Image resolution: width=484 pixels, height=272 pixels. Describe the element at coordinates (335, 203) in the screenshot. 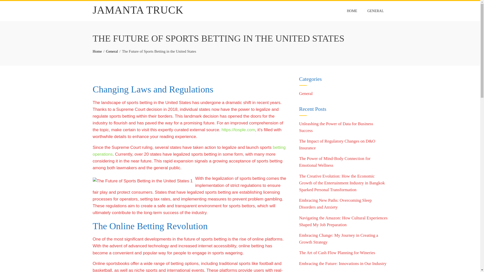

I see `Embracing New Paths: Overcoming Sleep Disorders and Anxiety` at that location.